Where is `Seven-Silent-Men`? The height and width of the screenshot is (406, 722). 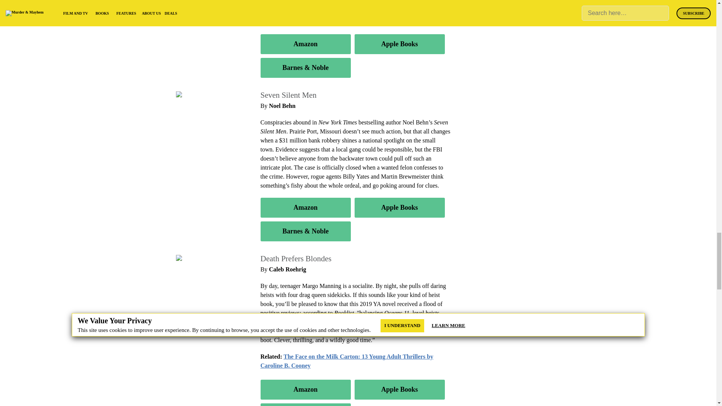 Seven-Silent-Men is located at coordinates (200, 95).